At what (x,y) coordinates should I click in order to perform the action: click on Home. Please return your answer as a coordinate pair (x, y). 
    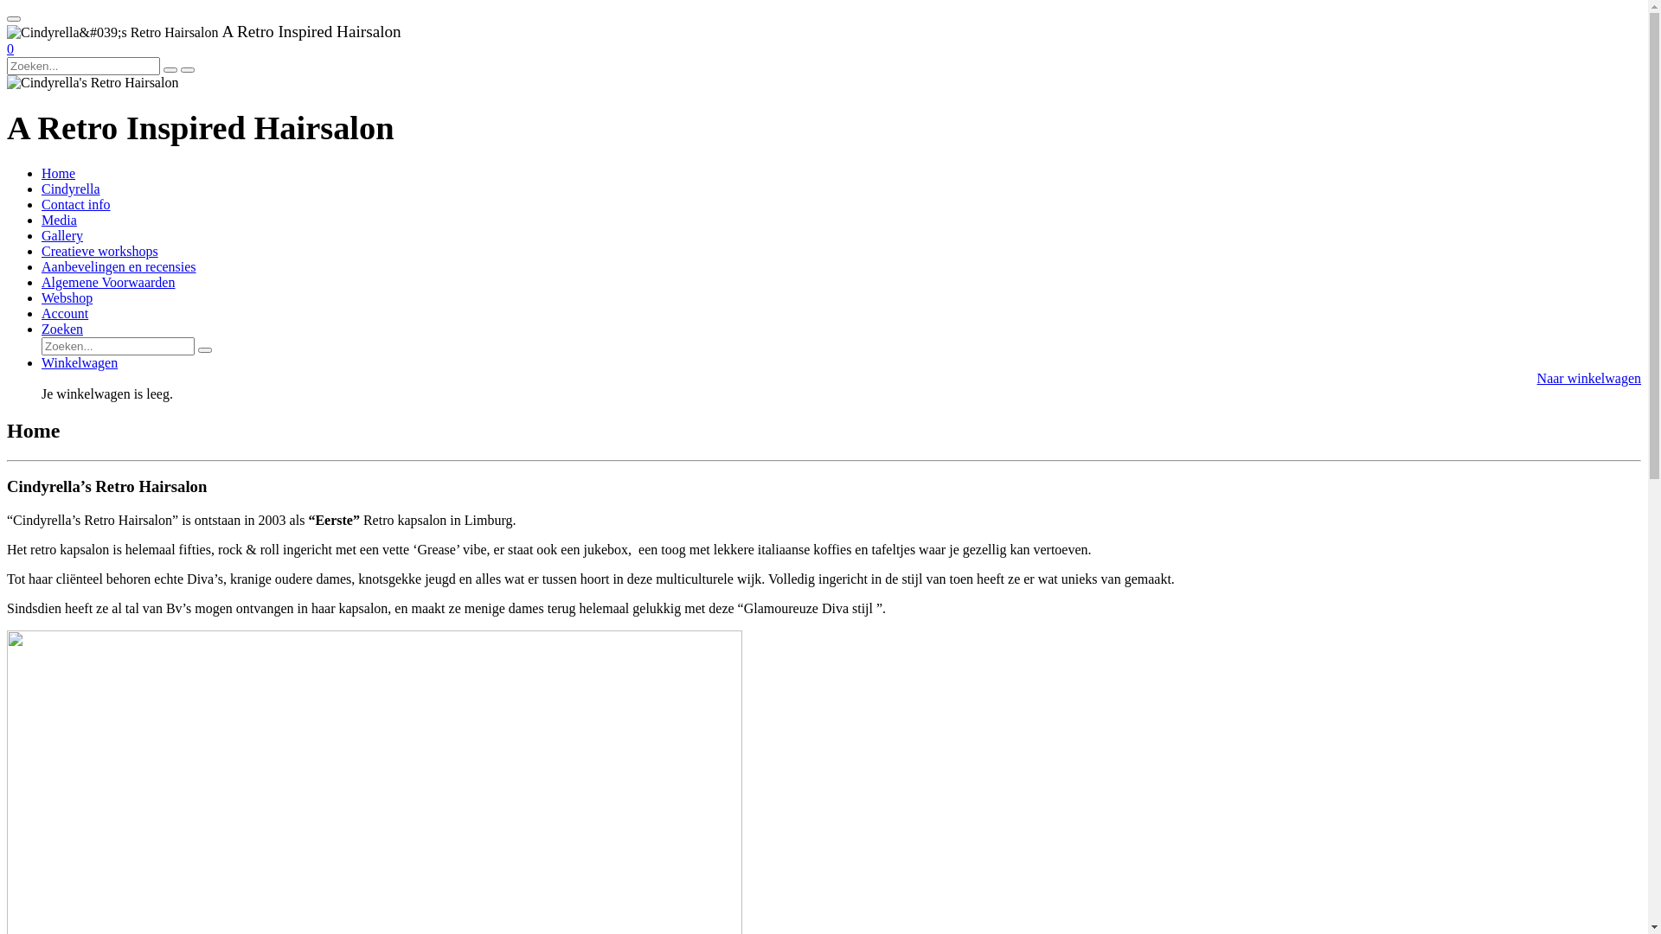
    Looking at the image, I should click on (59, 173).